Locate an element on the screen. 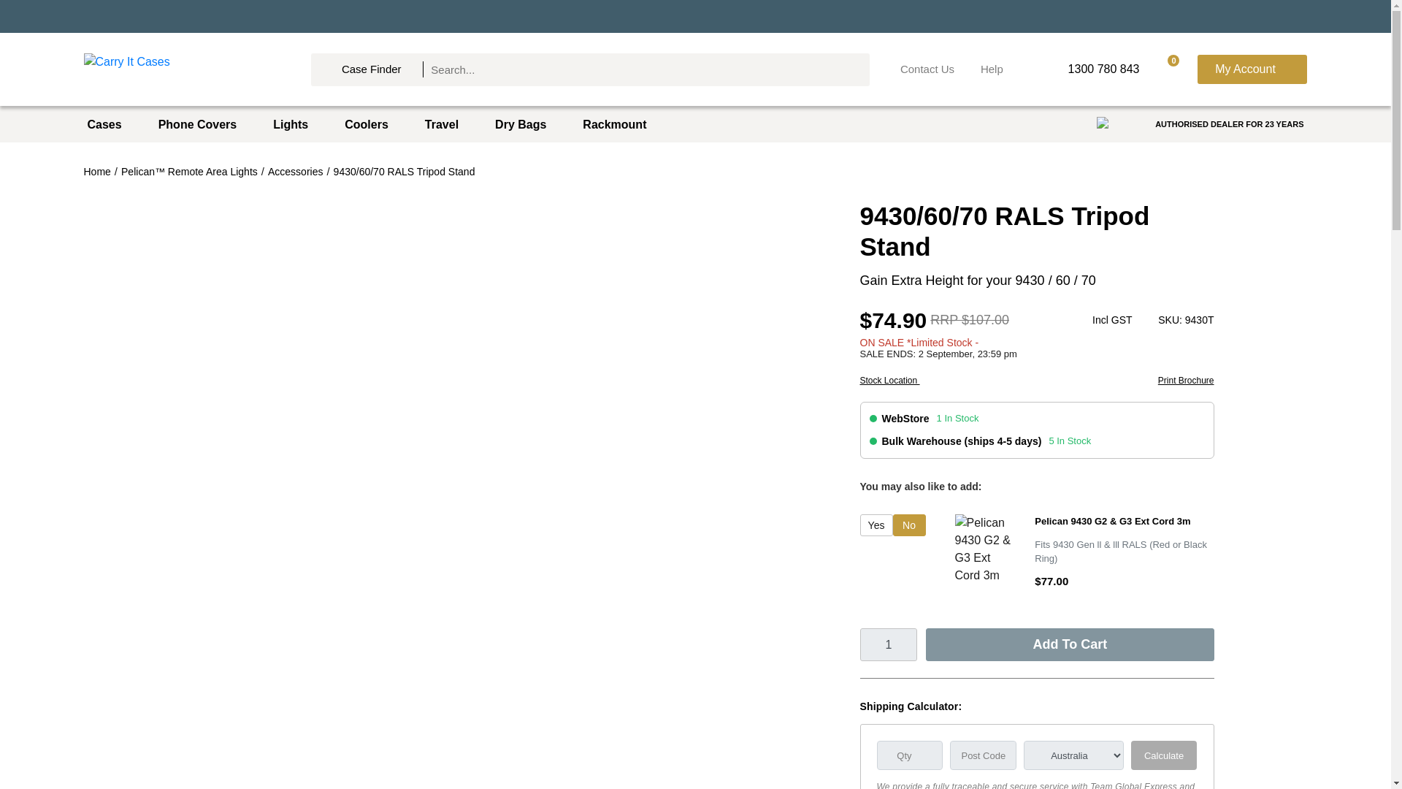 Image resolution: width=1402 pixels, height=789 pixels. 1 is located at coordinates (889, 644).